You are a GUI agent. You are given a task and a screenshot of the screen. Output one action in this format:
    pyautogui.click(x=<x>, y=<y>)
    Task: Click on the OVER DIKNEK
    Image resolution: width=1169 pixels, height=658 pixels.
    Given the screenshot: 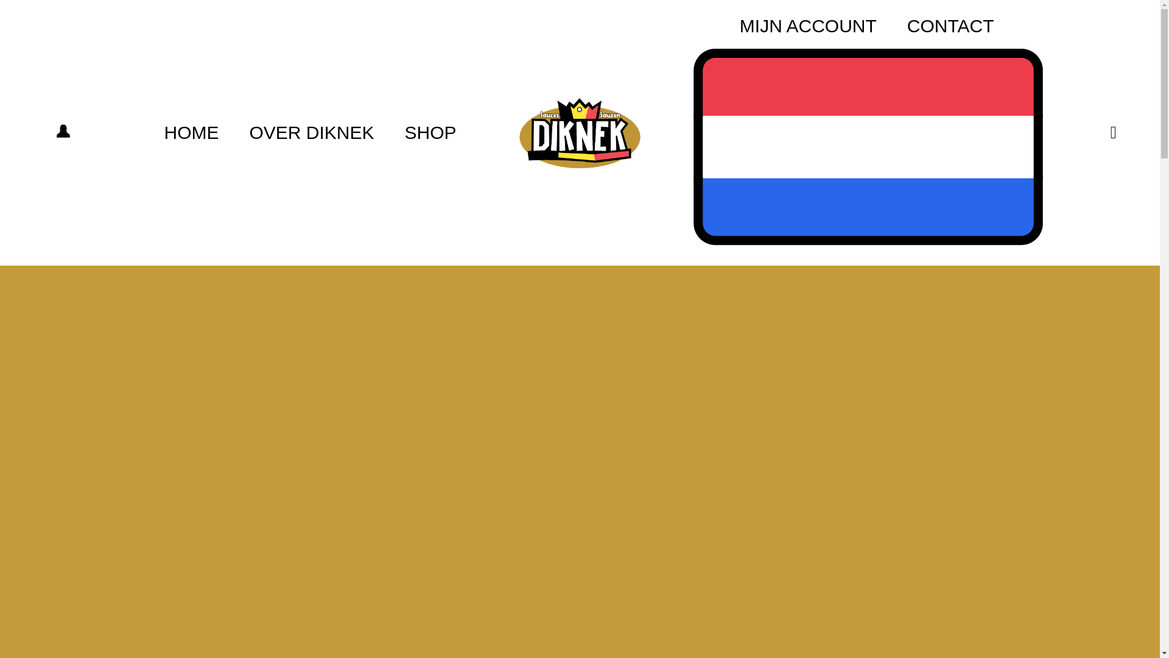 What is the action you would take?
    pyautogui.click(x=311, y=133)
    